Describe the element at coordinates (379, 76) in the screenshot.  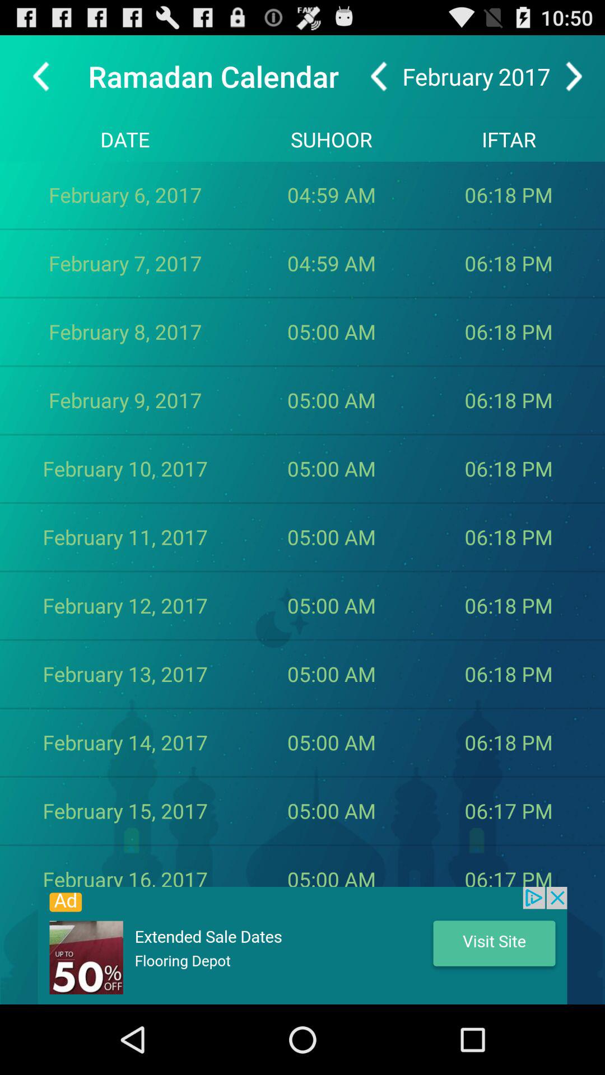
I see `back` at that location.